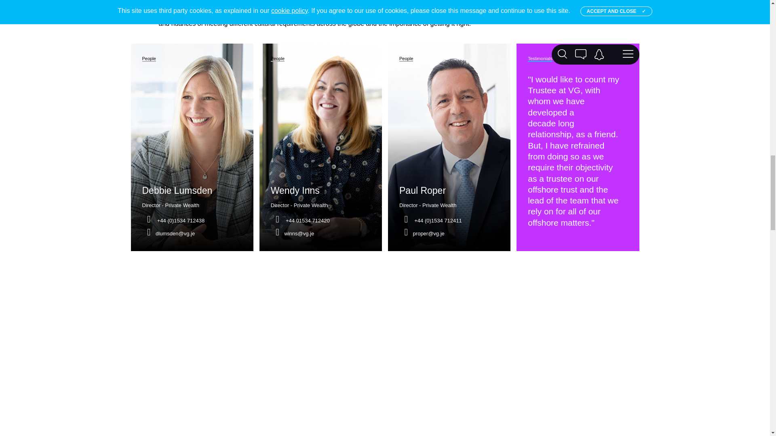 Image resolution: width=776 pixels, height=436 pixels. What do you see at coordinates (177, 191) in the screenshot?
I see `Debbie Lumsden` at bounding box center [177, 191].